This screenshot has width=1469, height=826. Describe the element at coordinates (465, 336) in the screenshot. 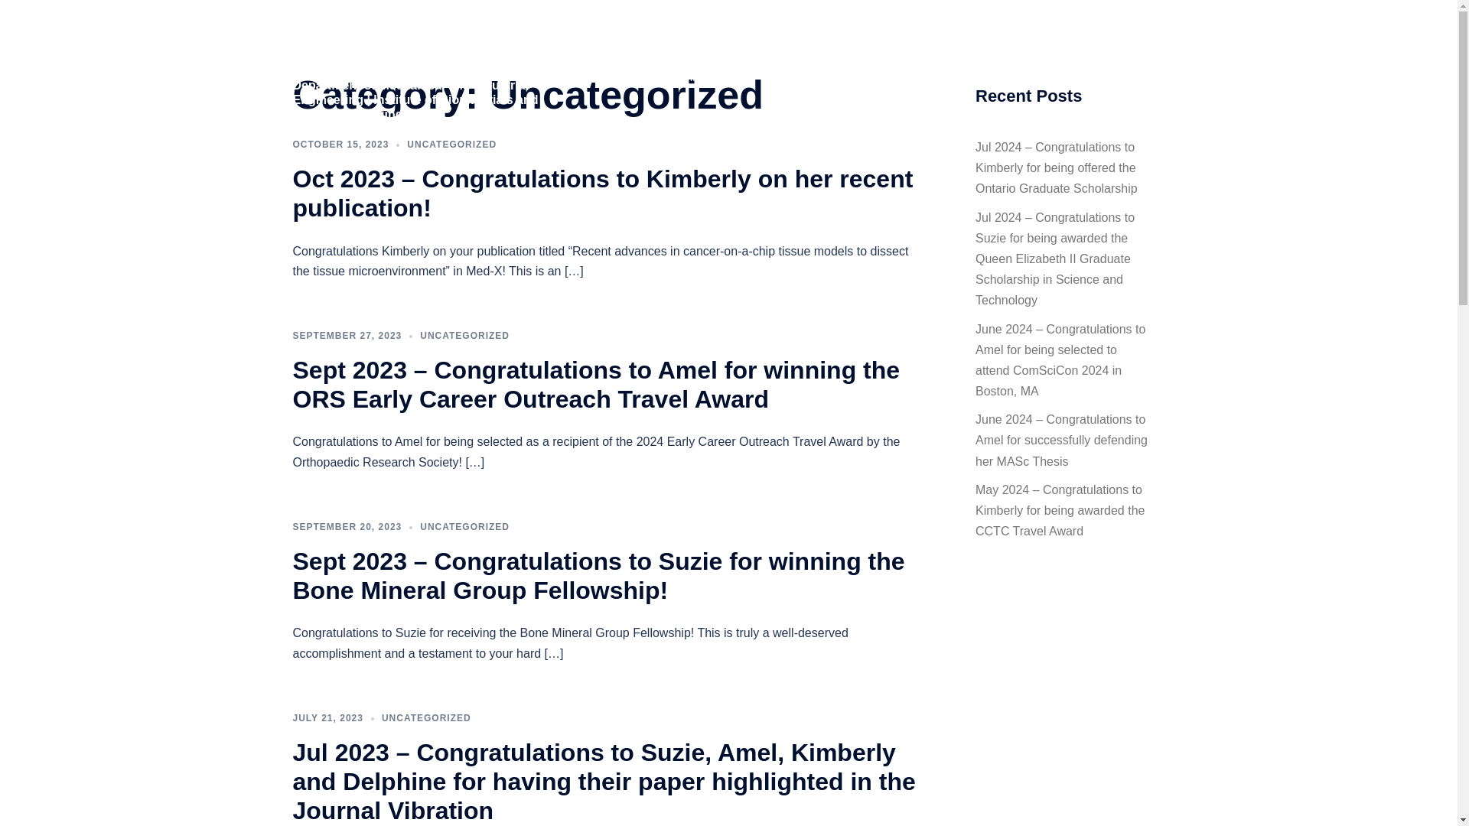

I see `UNCATEGORIZED` at that location.